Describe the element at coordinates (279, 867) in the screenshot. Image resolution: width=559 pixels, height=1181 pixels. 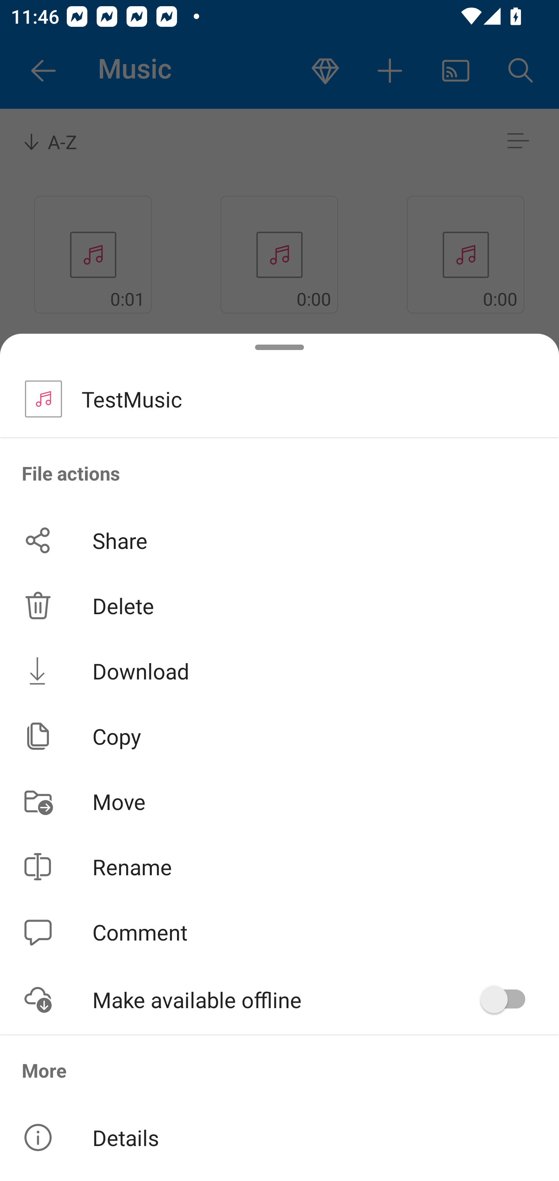
I see `Rename button Rename` at that location.